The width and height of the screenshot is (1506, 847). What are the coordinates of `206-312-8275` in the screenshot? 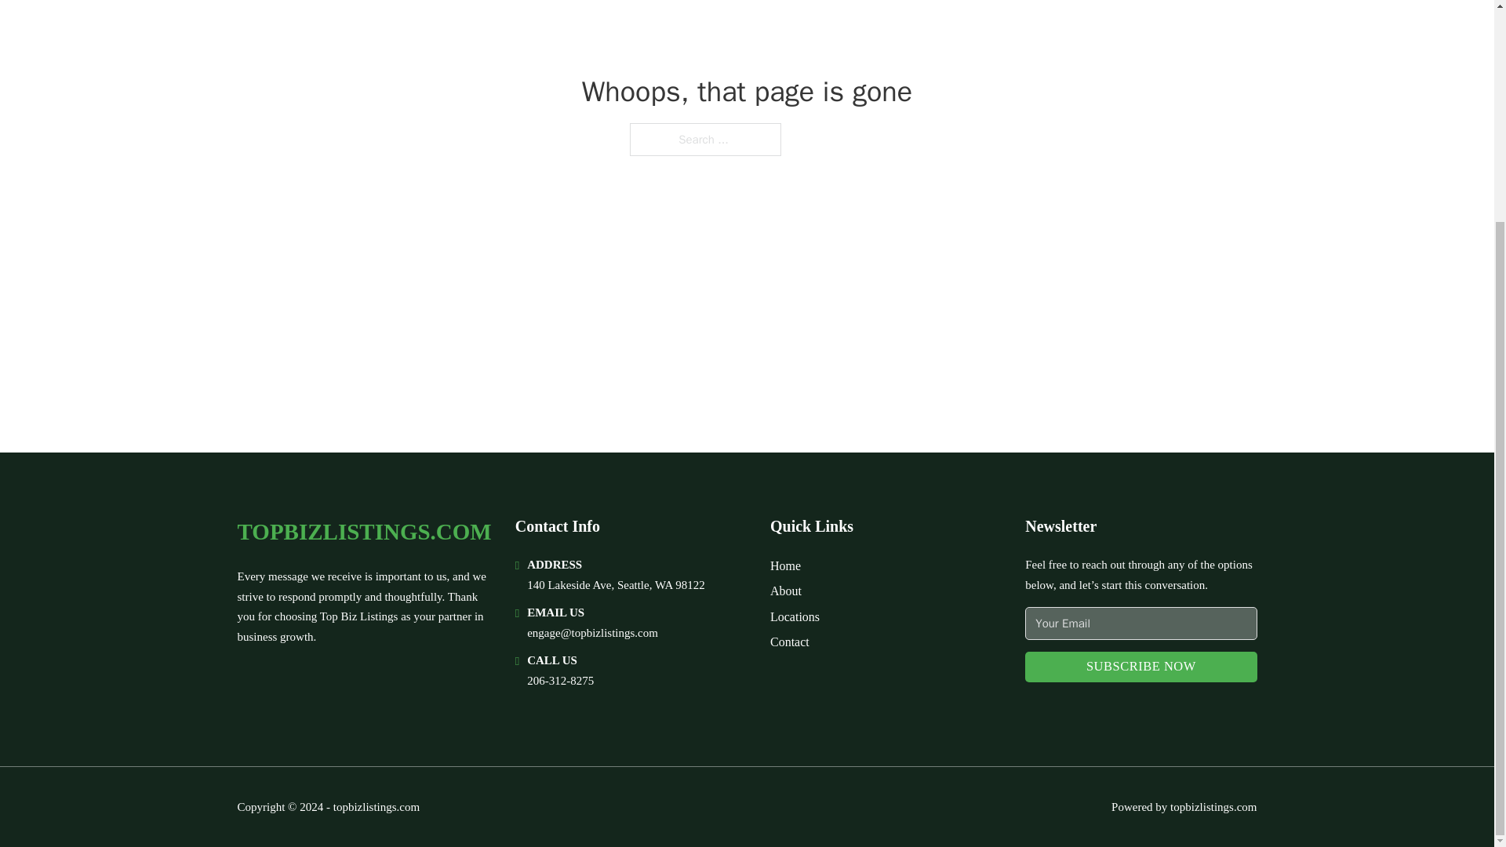 It's located at (560, 680).